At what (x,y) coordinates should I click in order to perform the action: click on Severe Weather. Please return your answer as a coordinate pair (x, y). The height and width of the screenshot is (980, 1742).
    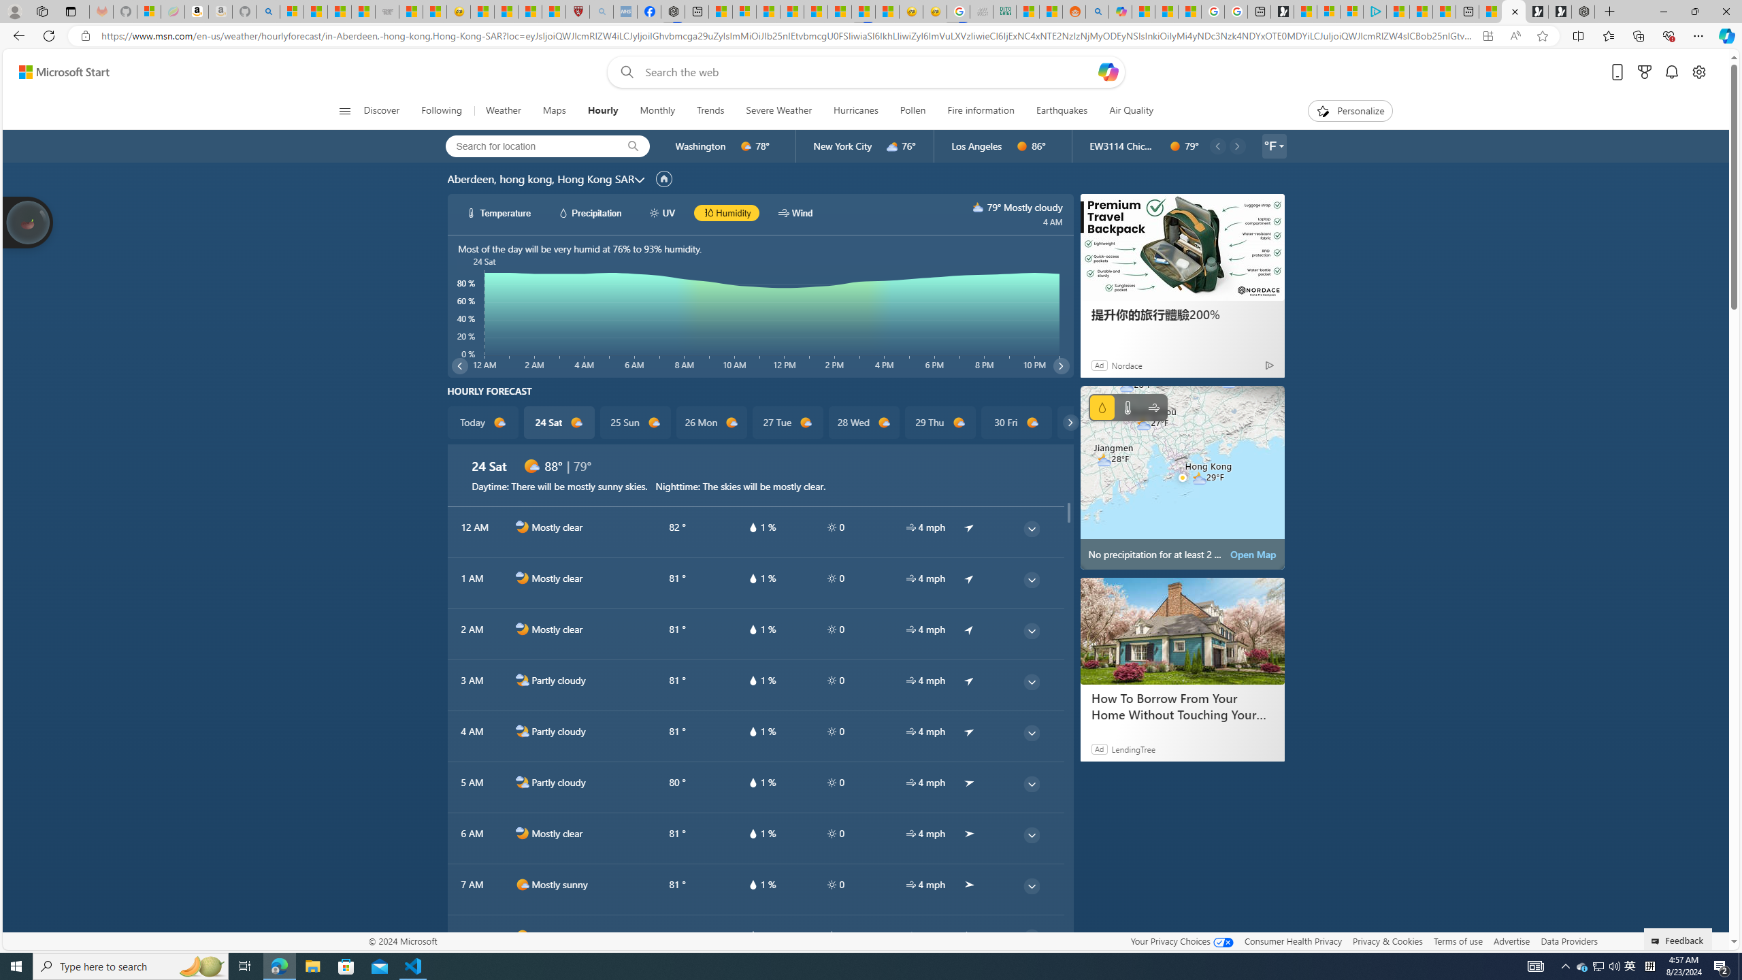
    Looking at the image, I should click on (779, 111).